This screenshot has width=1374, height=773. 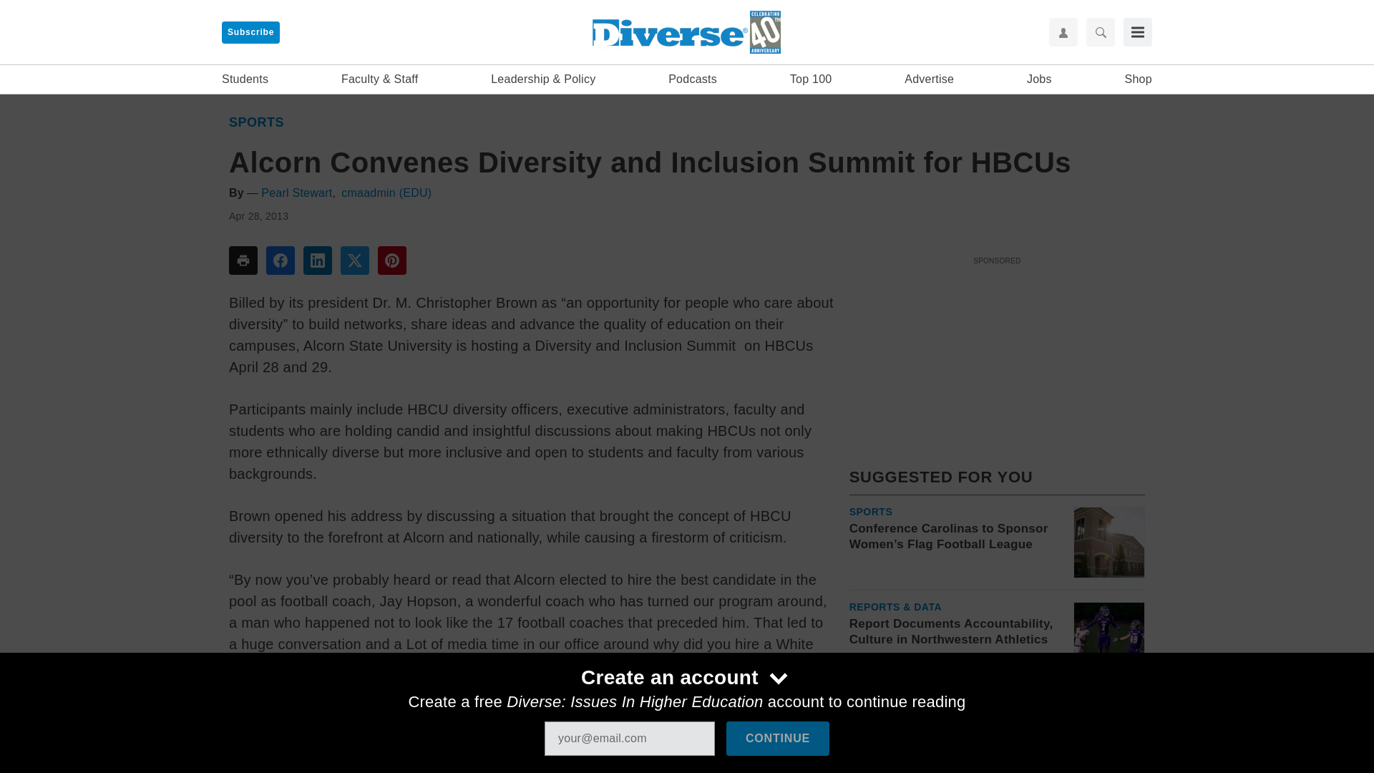 I want to click on Youtube Player, so click(x=996, y=350).